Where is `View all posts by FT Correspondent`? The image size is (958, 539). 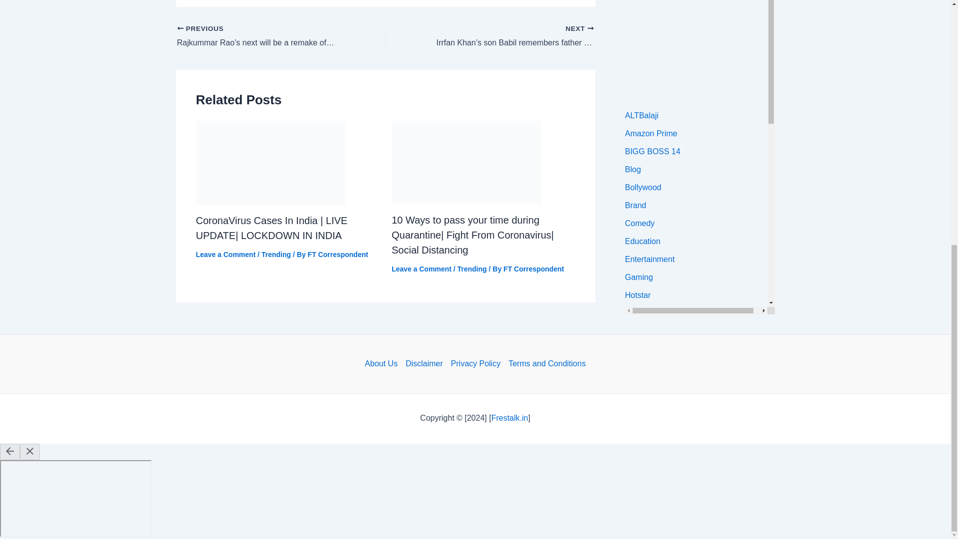 View all posts by FT Correspondent is located at coordinates (534, 269).